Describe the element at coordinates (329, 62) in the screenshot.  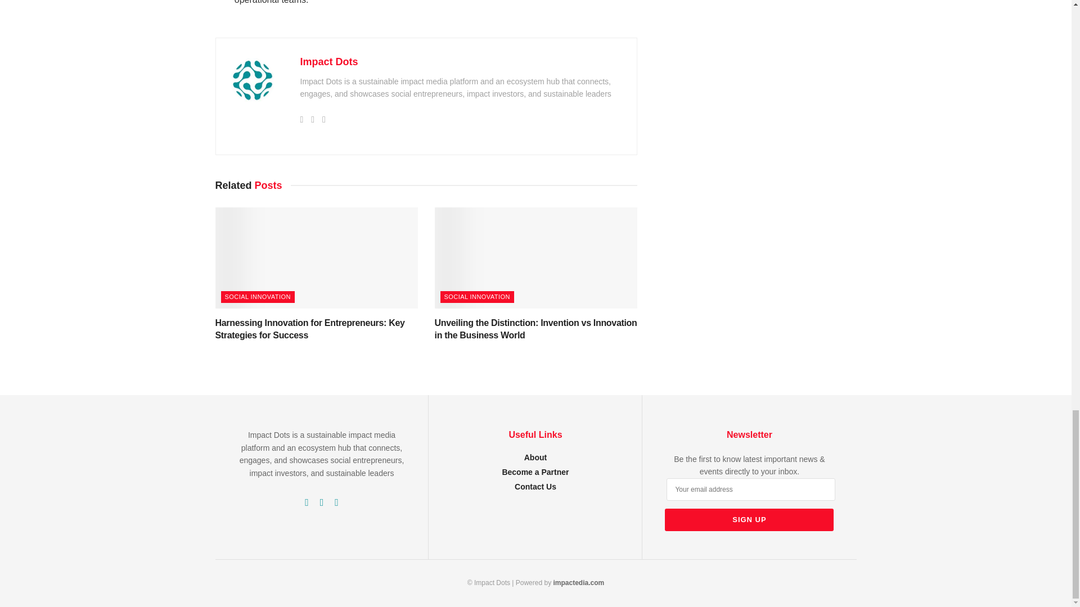
I see `Impact Dots` at that location.